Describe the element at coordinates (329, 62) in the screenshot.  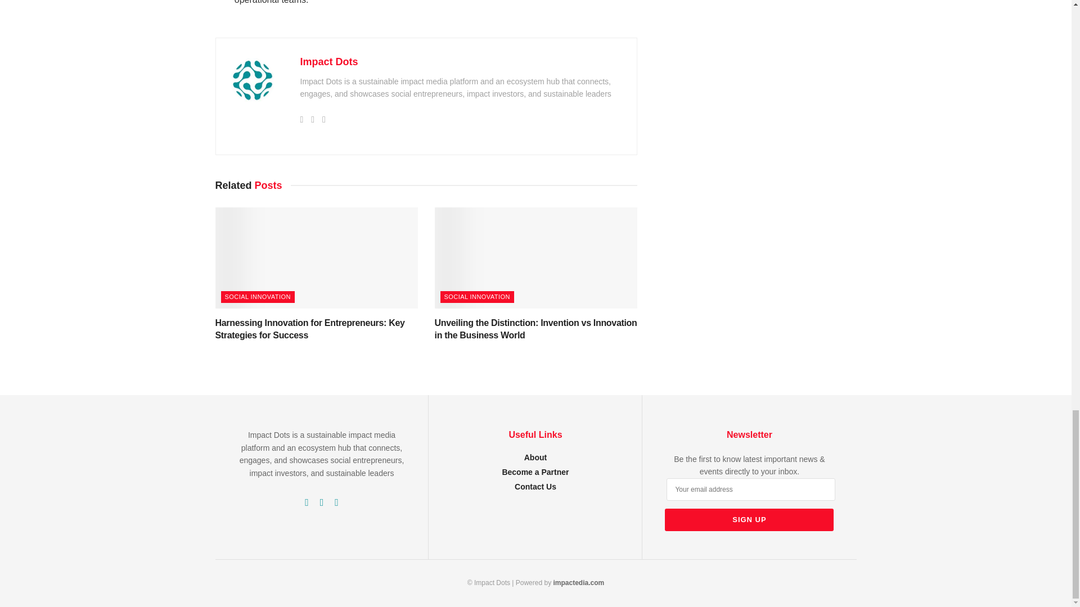
I see `Impact Dots` at that location.